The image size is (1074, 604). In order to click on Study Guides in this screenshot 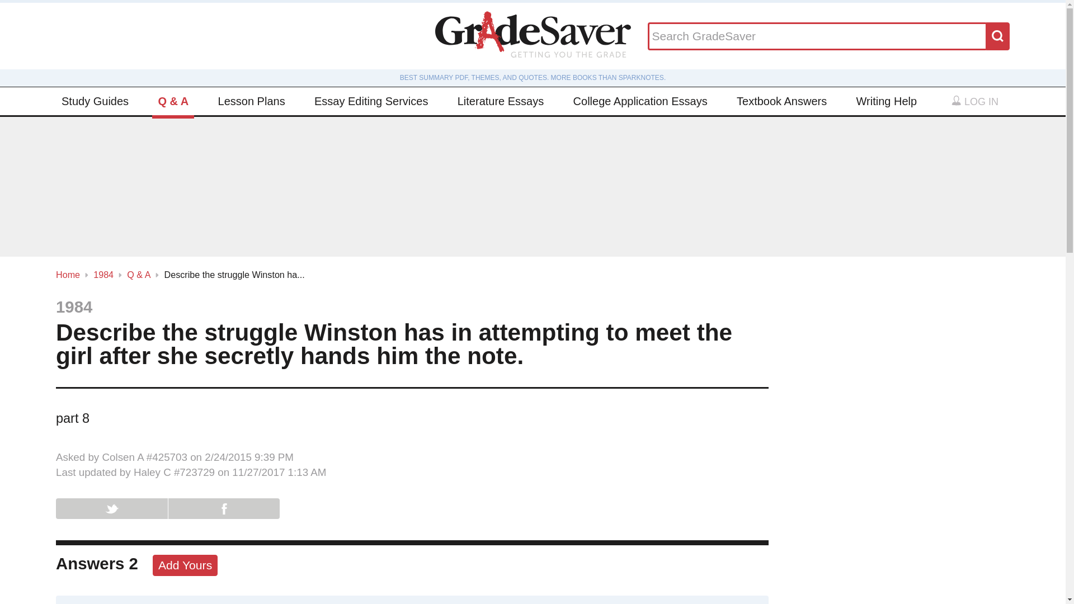, I will do `click(95, 101)`.